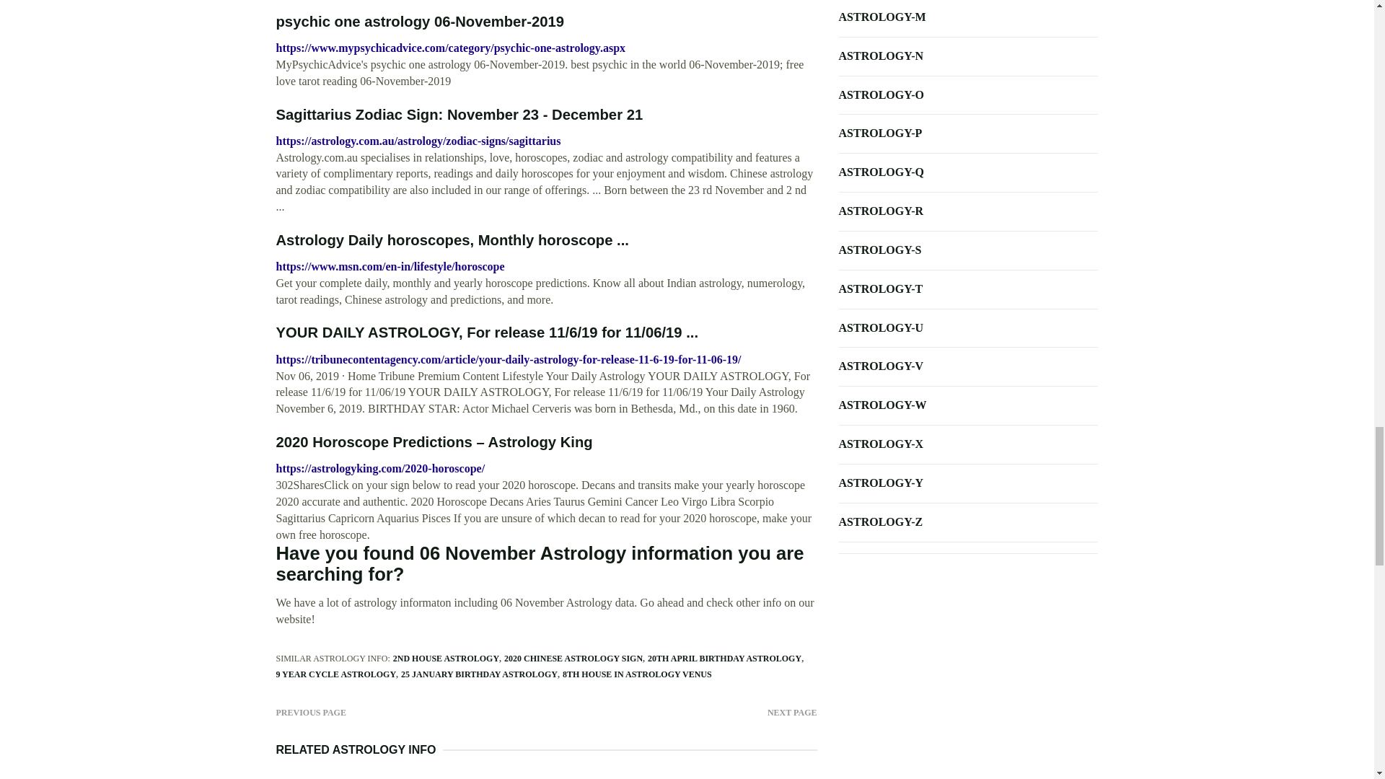 This screenshot has width=1385, height=779. I want to click on 25 JANUARY BIRTHDAY ASTROLOGY, so click(479, 674).